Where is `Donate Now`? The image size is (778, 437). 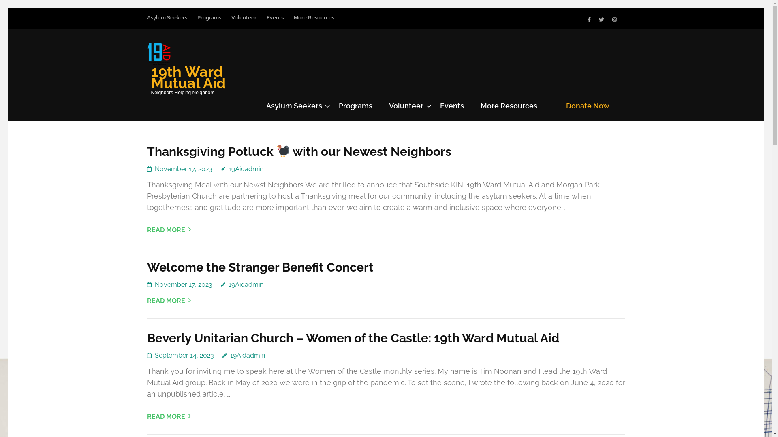
Donate Now is located at coordinates (588, 106).